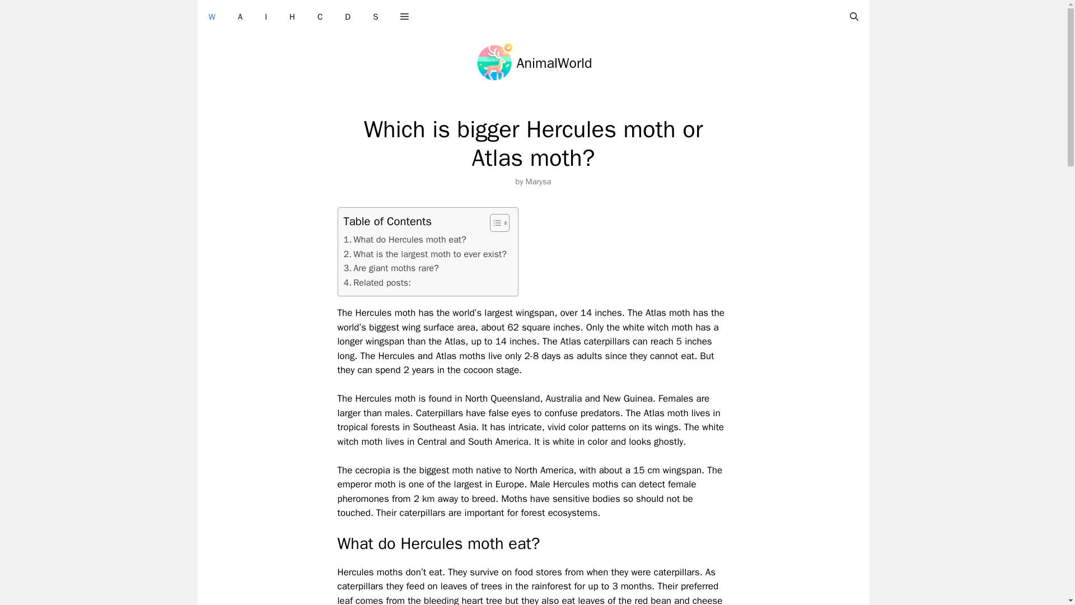 The image size is (1075, 605). I want to click on Related posts:, so click(377, 283).